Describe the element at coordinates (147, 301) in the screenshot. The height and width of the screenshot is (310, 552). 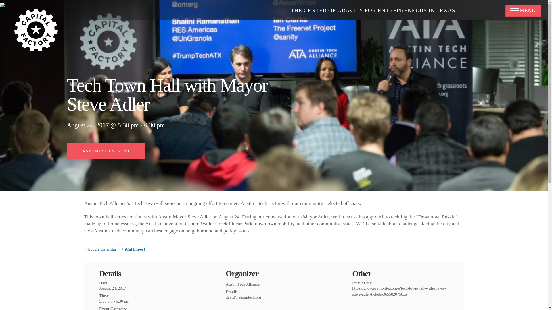
I see `2017-08-24` at that location.